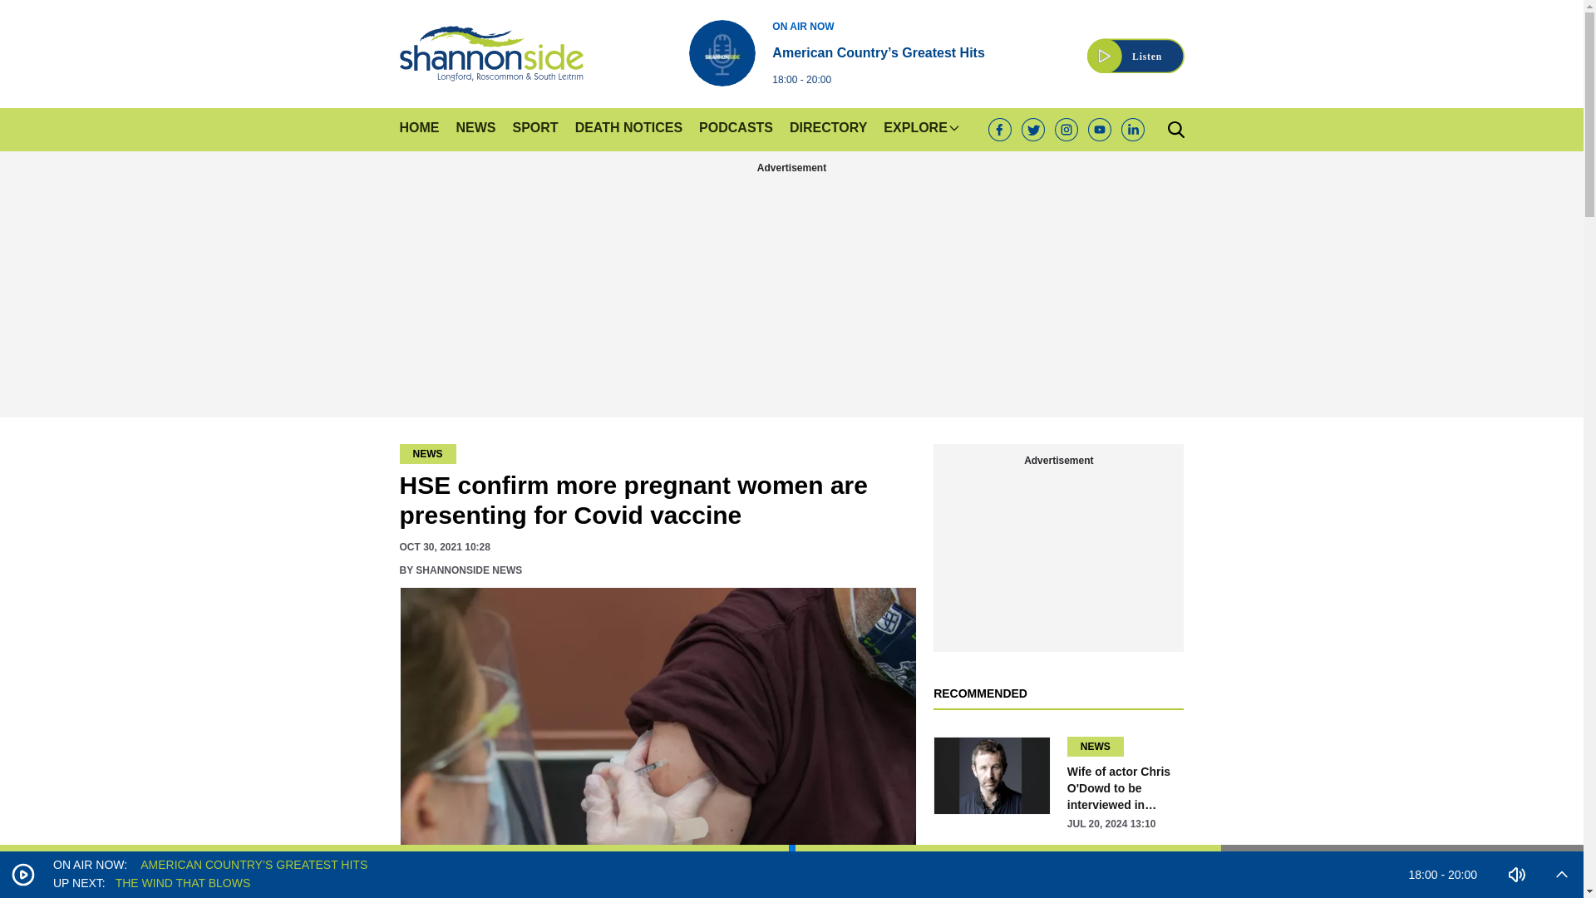  Describe the element at coordinates (490, 53) in the screenshot. I see `Shannonside.ie` at that location.